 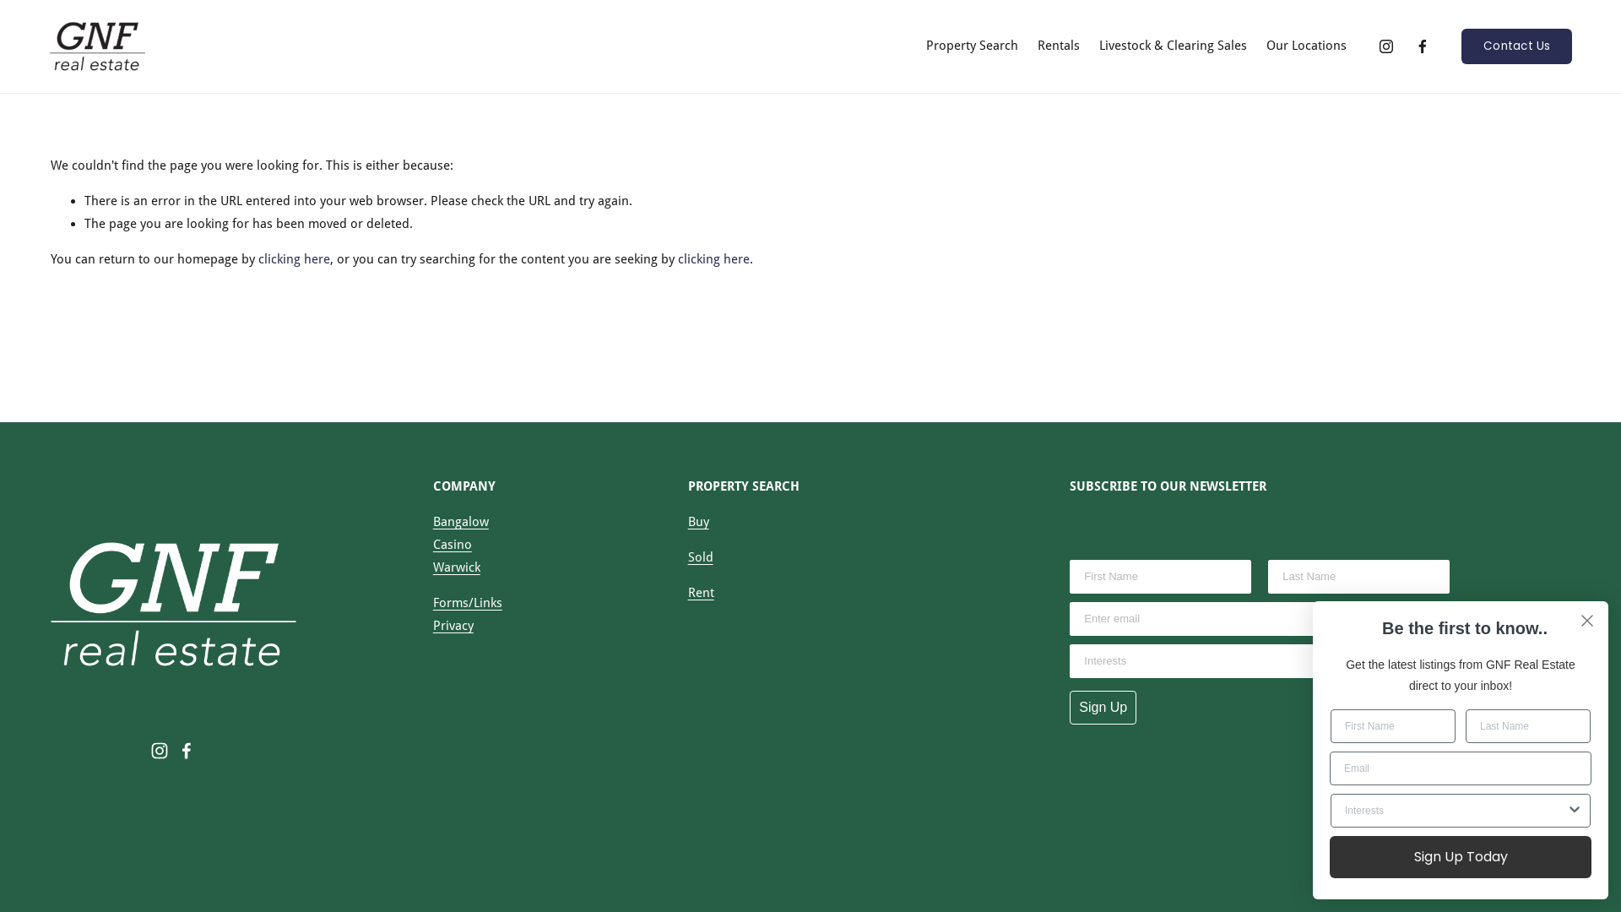 What do you see at coordinates (699, 522) in the screenshot?
I see `Buy` at bounding box center [699, 522].